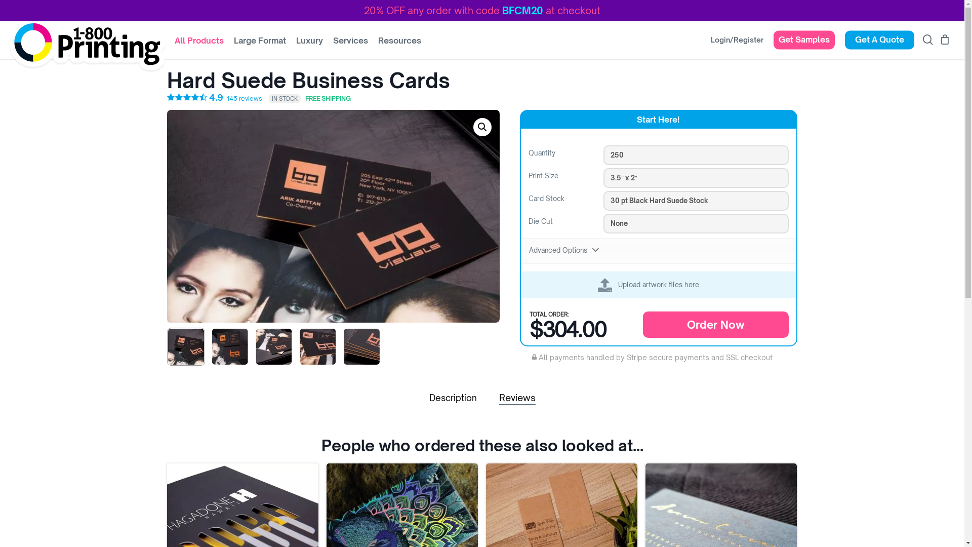 The height and width of the screenshot is (547, 972). I want to click on Order Now, so click(716, 325).